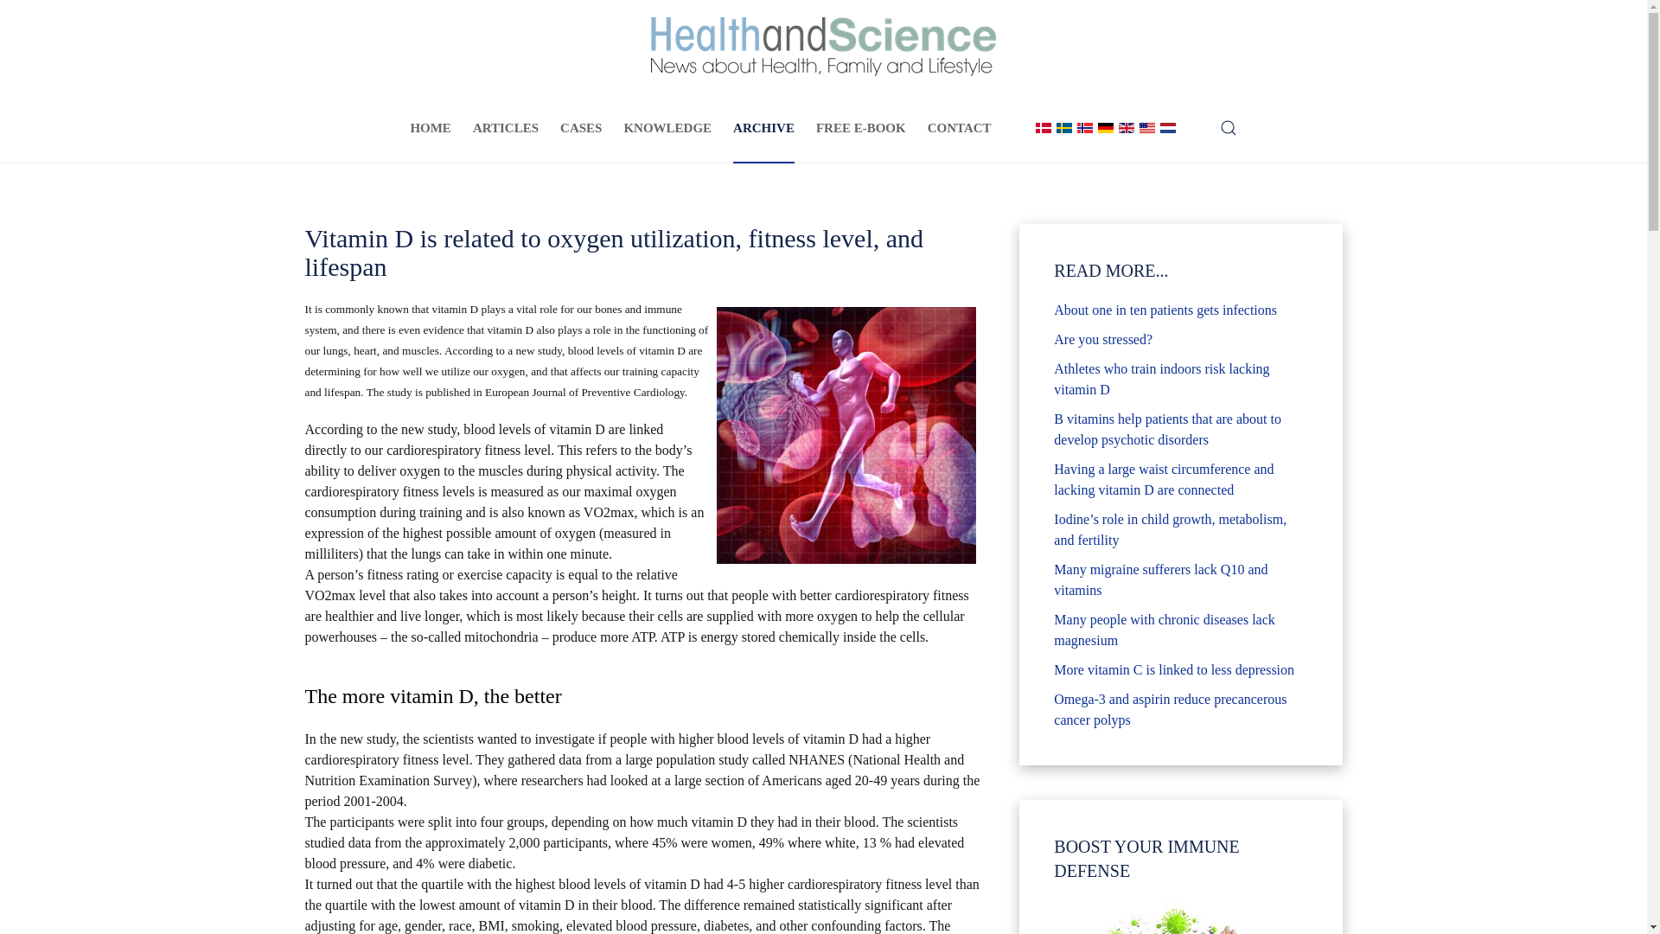  I want to click on KNOWLEDGE, so click(667, 128).